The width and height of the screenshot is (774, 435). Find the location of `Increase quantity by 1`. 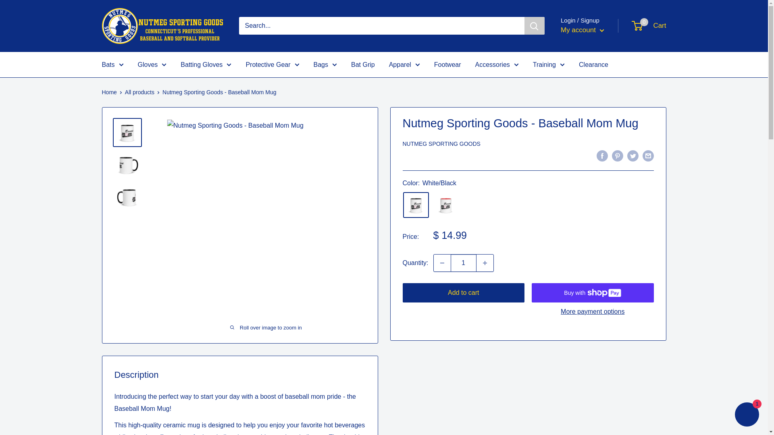

Increase quantity by 1 is located at coordinates (485, 263).